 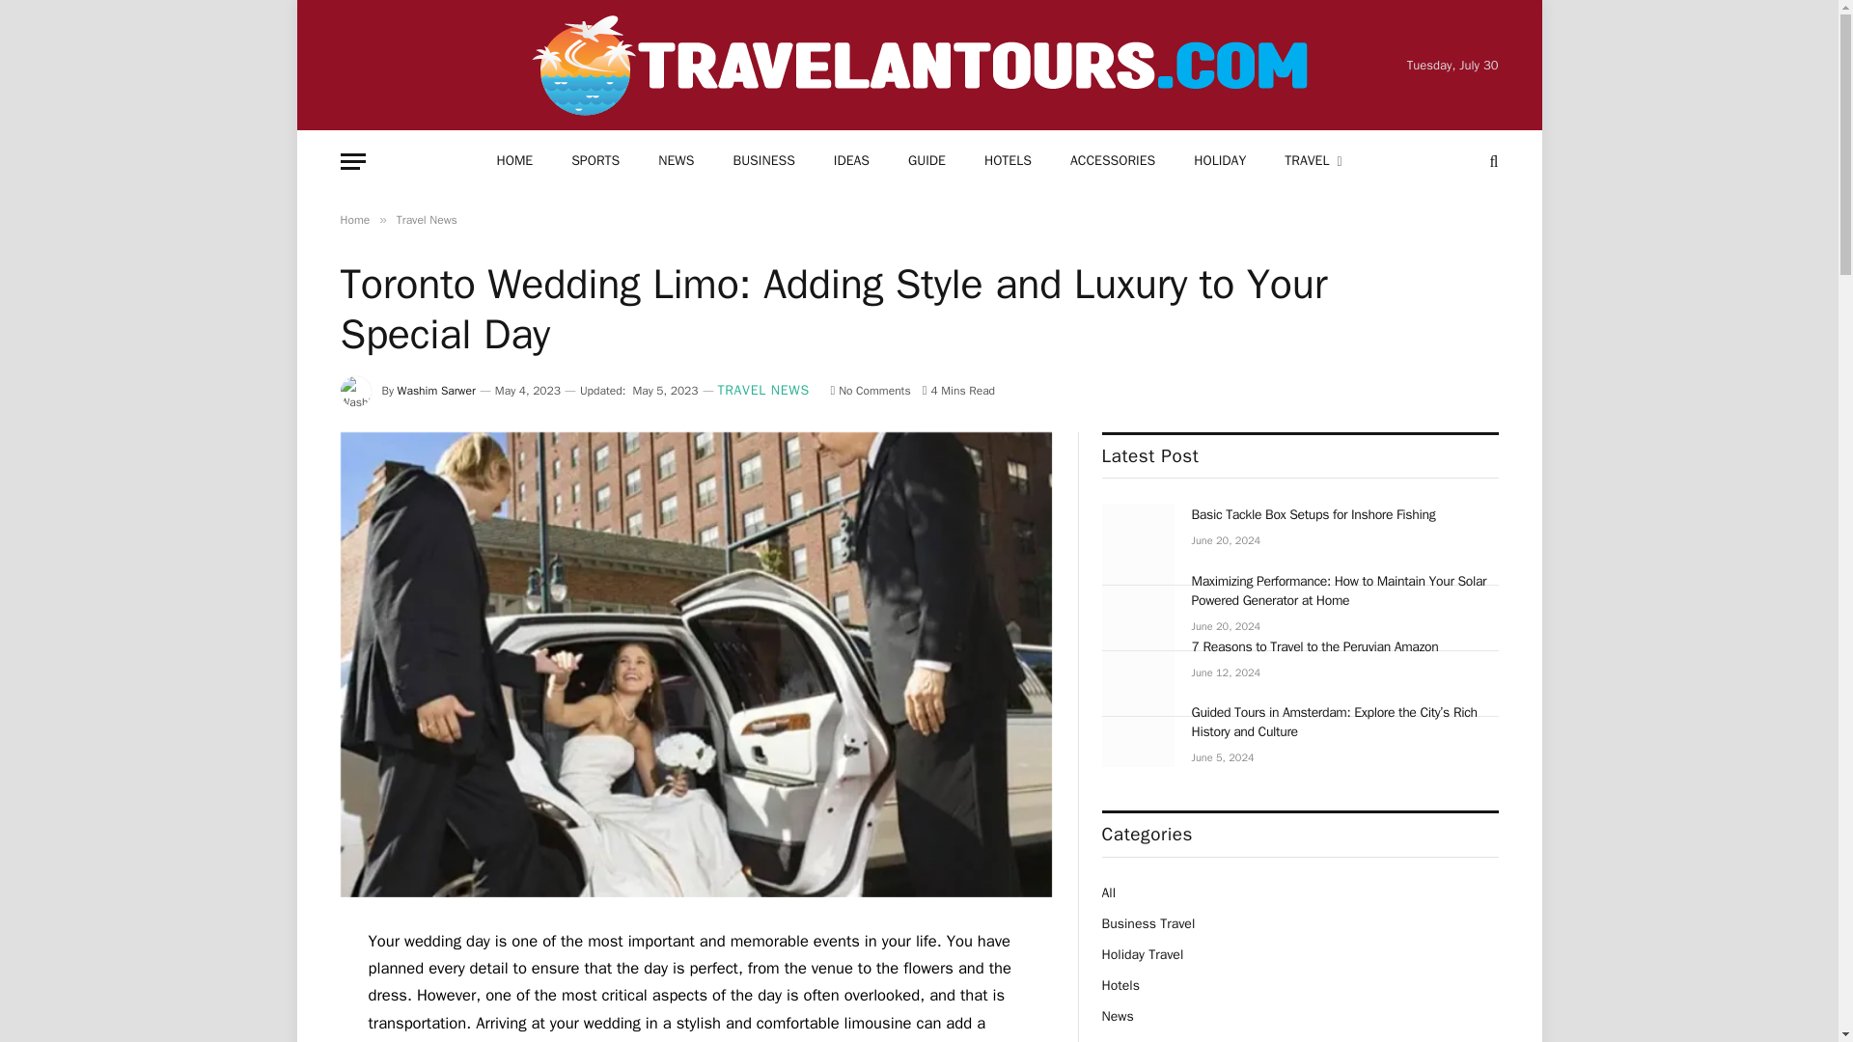 I want to click on HOTELS, so click(x=1008, y=161).